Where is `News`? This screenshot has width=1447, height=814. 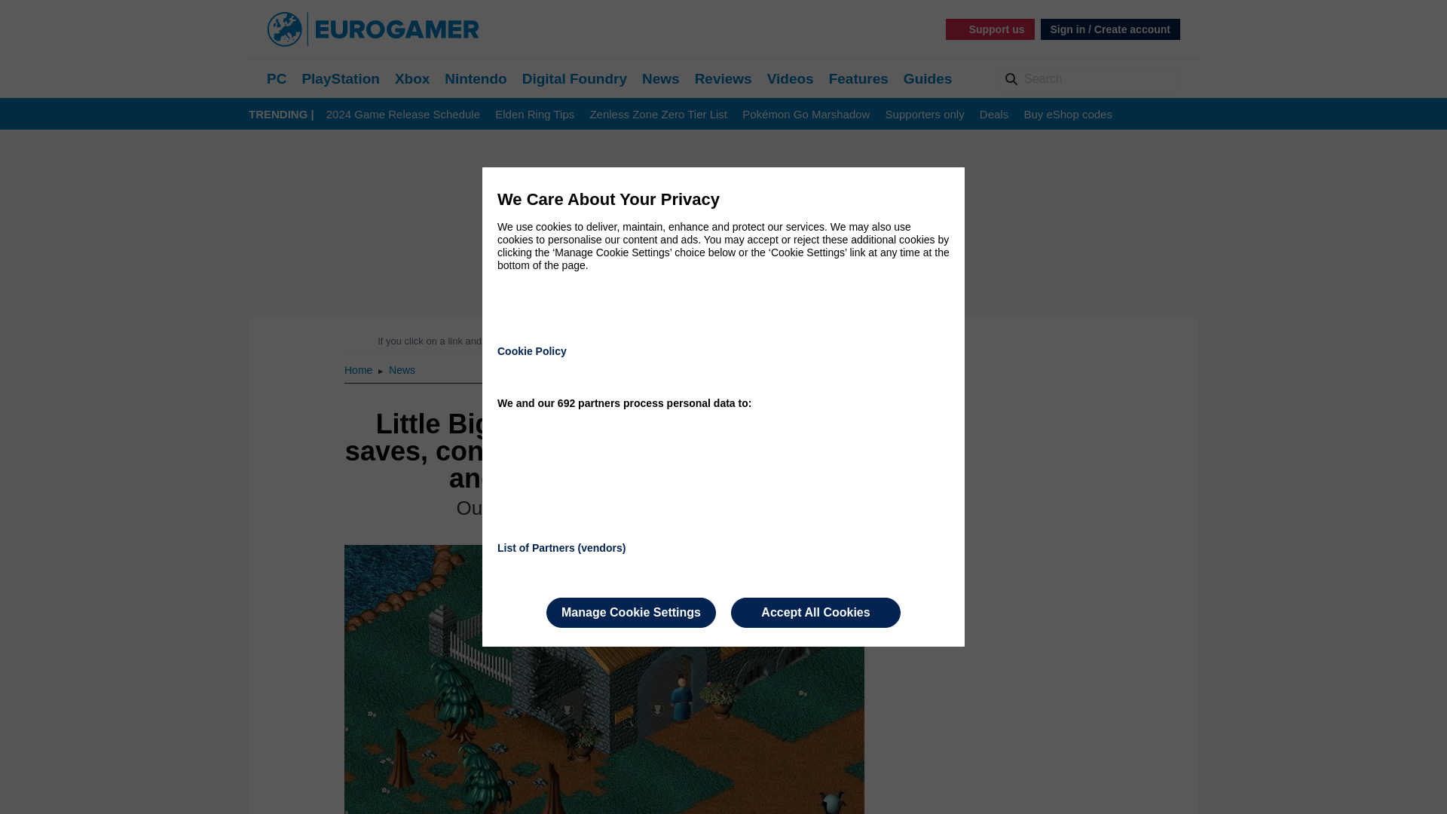 News is located at coordinates (402, 369).